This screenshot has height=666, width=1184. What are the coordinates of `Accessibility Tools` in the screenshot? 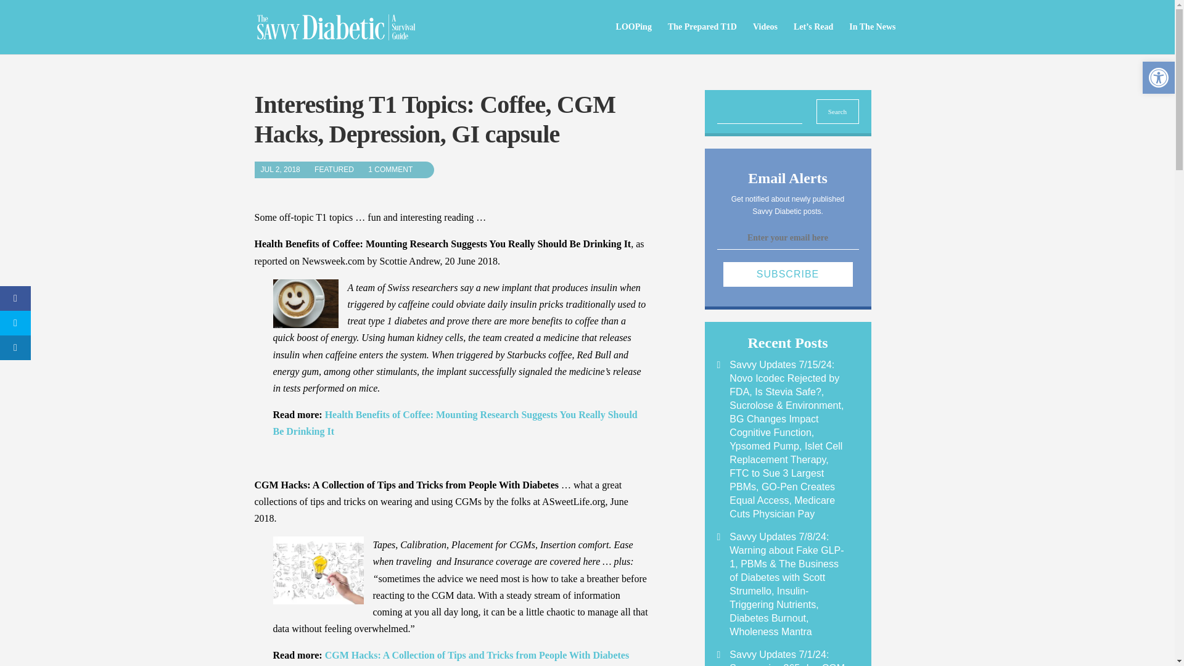 It's located at (1158, 78).